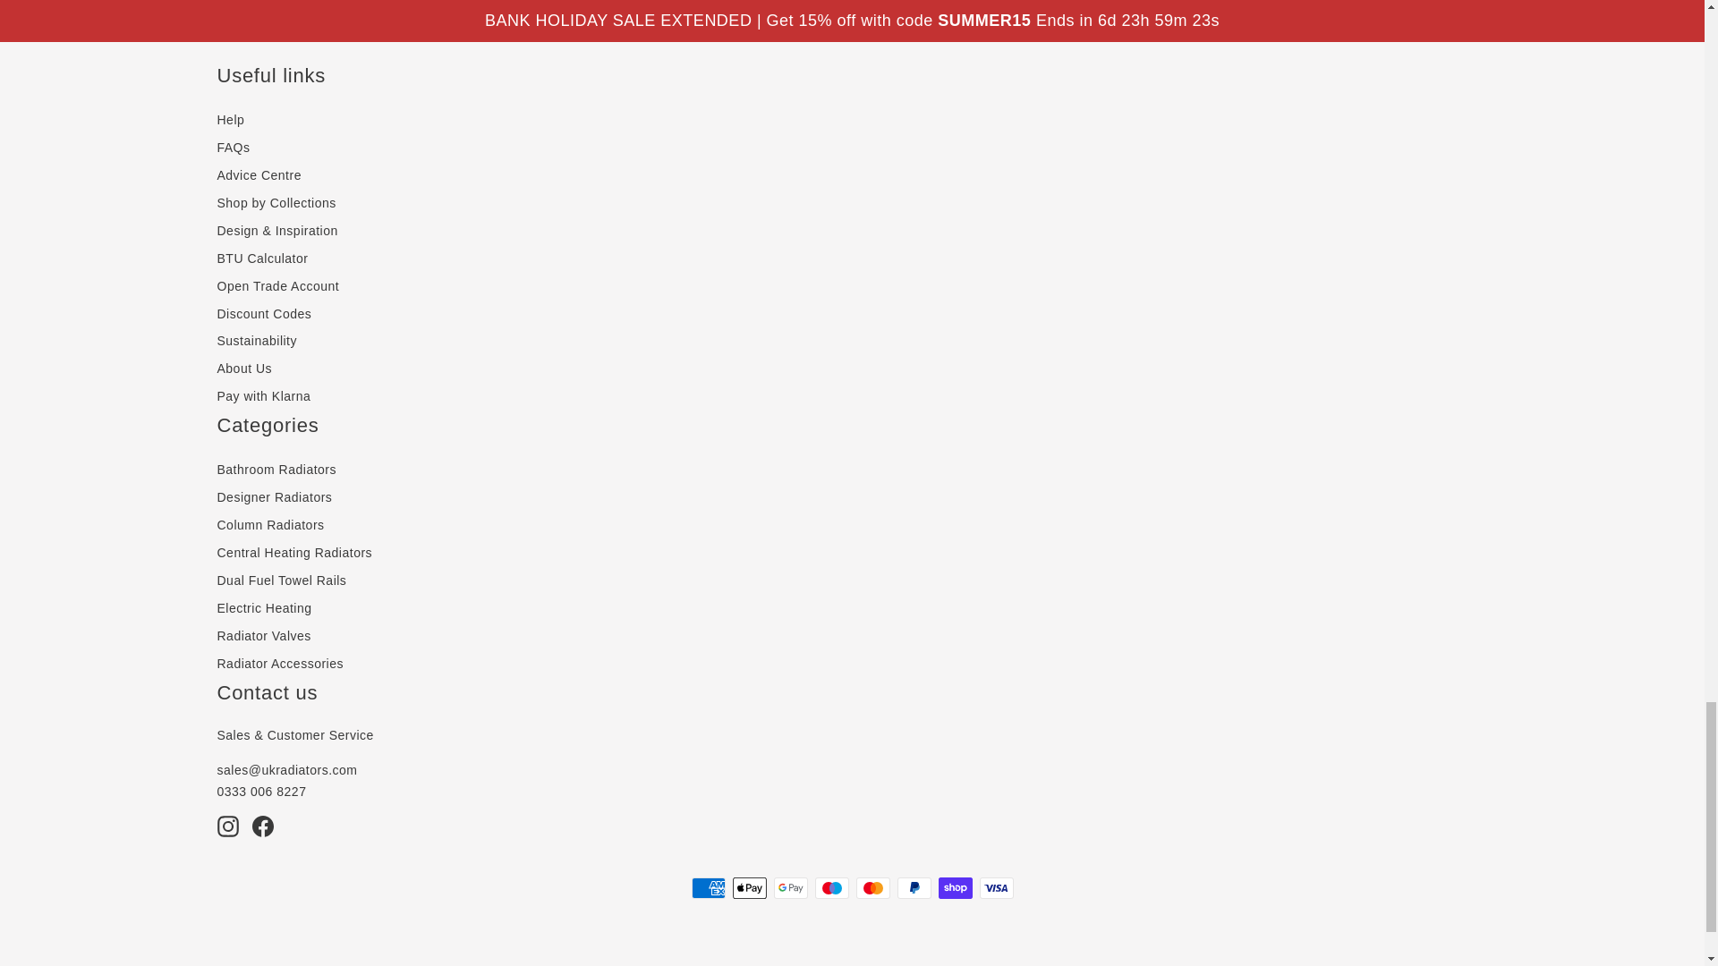 The width and height of the screenshot is (1718, 966). Describe the element at coordinates (914, 887) in the screenshot. I see `PayPal` at that location.